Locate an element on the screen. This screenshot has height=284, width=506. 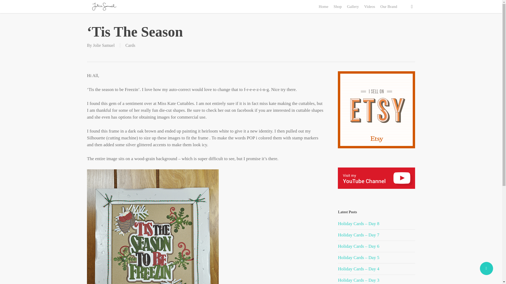
Videos is located at coordinates (370, 7).